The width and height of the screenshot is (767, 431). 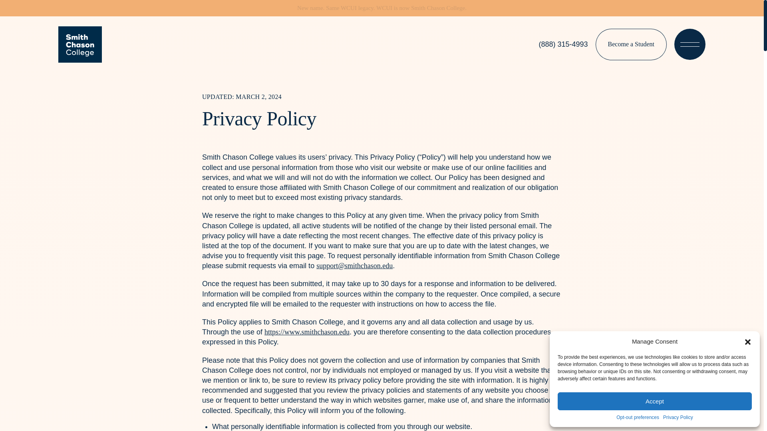 What do you see at coordinates (631, 44) in the screenshot?
I see `Become a Student` at bounding box center [631, 44].